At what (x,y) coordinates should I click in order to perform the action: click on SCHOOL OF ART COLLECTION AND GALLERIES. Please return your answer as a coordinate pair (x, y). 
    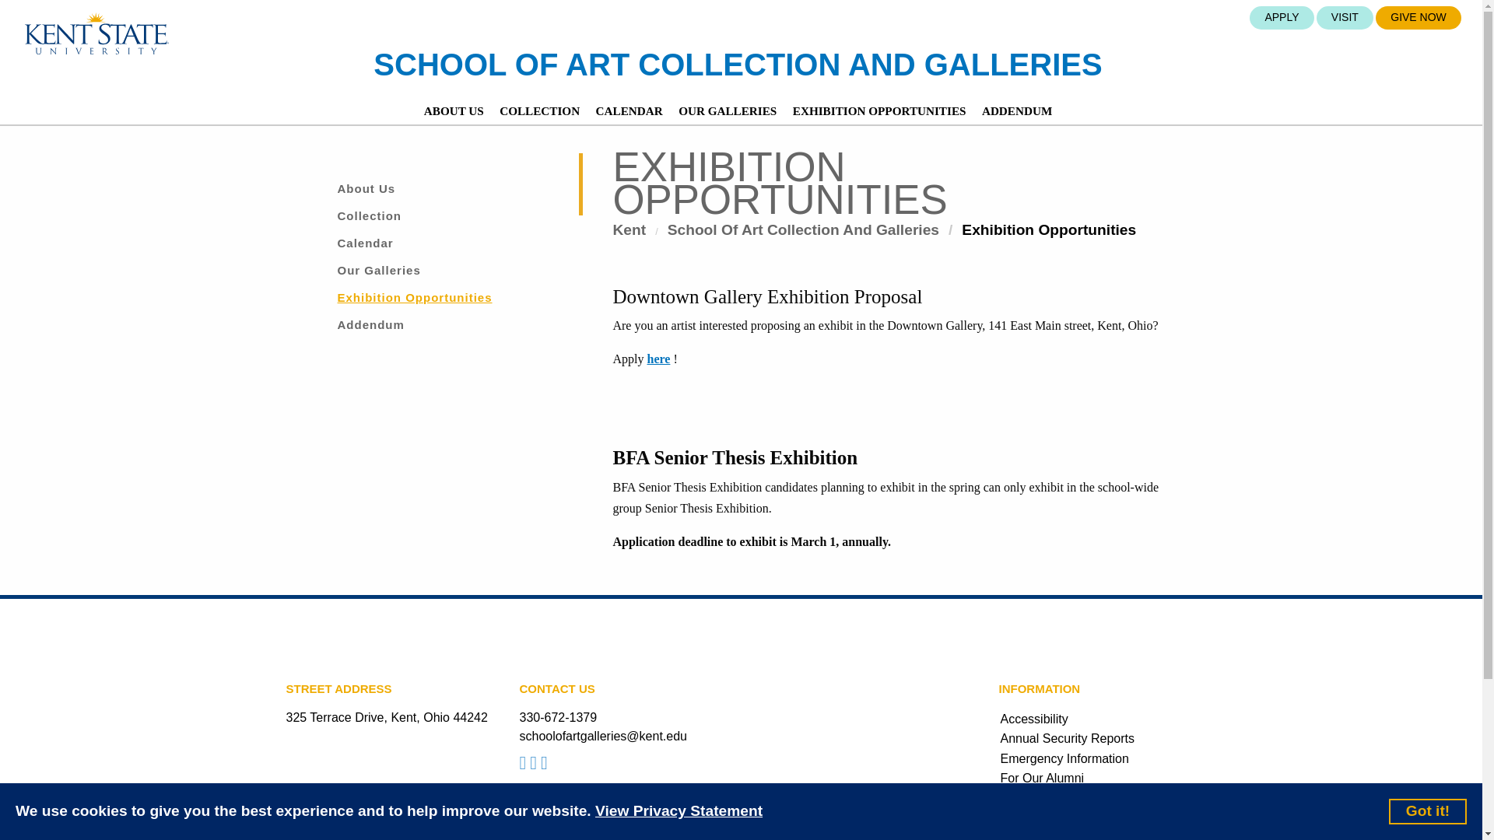
    Looking at the image, I should click on (738, 64).